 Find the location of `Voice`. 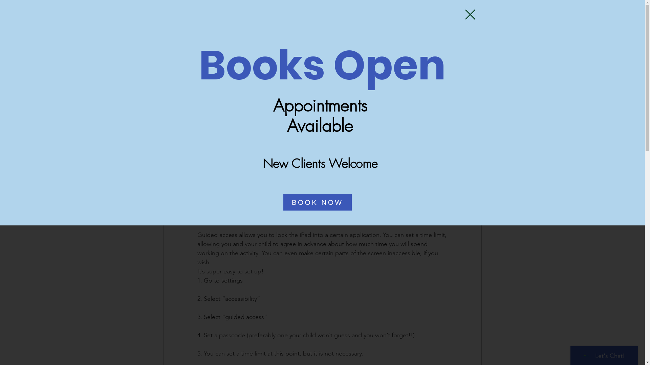

Voice is located at coordinates (264, 35).